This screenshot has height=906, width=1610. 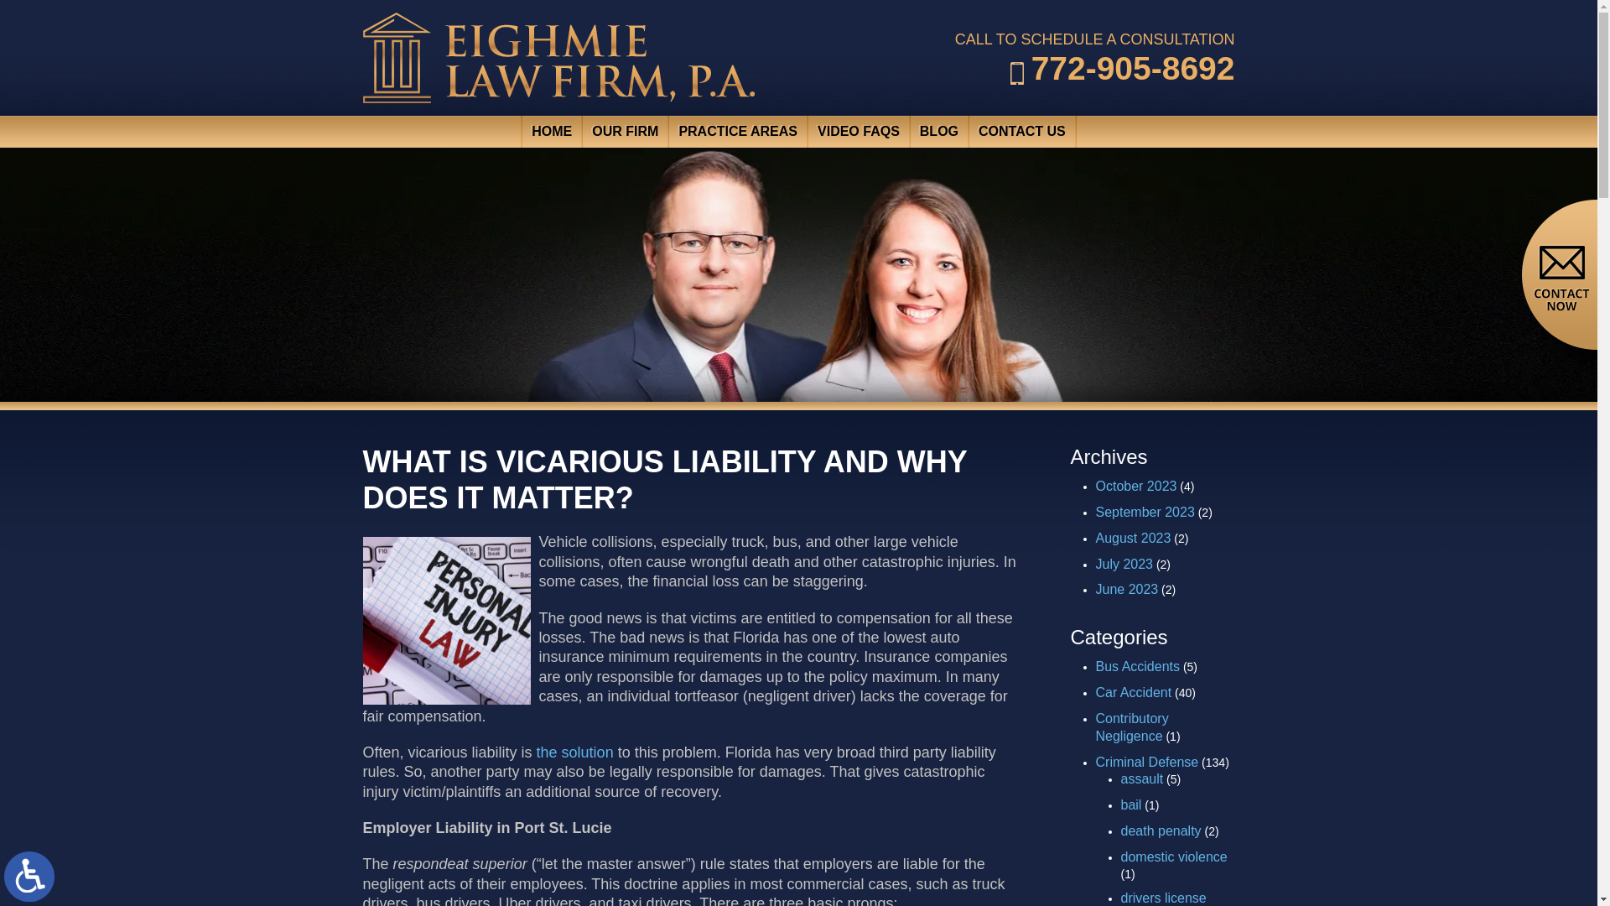 What do you see at coordinates (1021, 132) in the screenshot?
I see `CONTACT US` at bounding box center [1021, 132].